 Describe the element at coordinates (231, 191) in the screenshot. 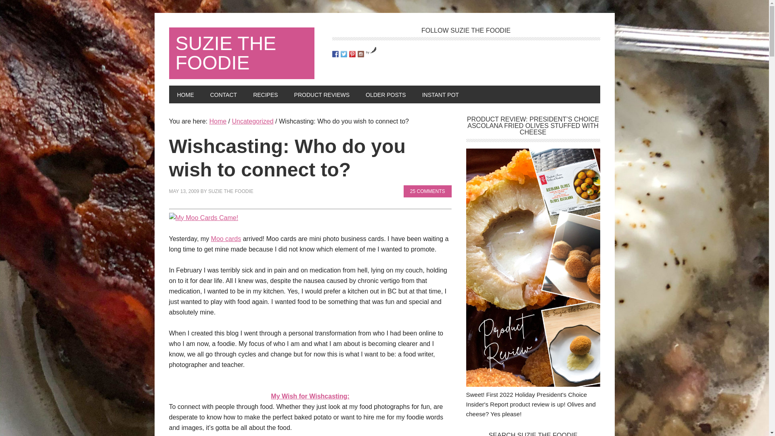

I see `SUZIE THE FOODIE` at that location.